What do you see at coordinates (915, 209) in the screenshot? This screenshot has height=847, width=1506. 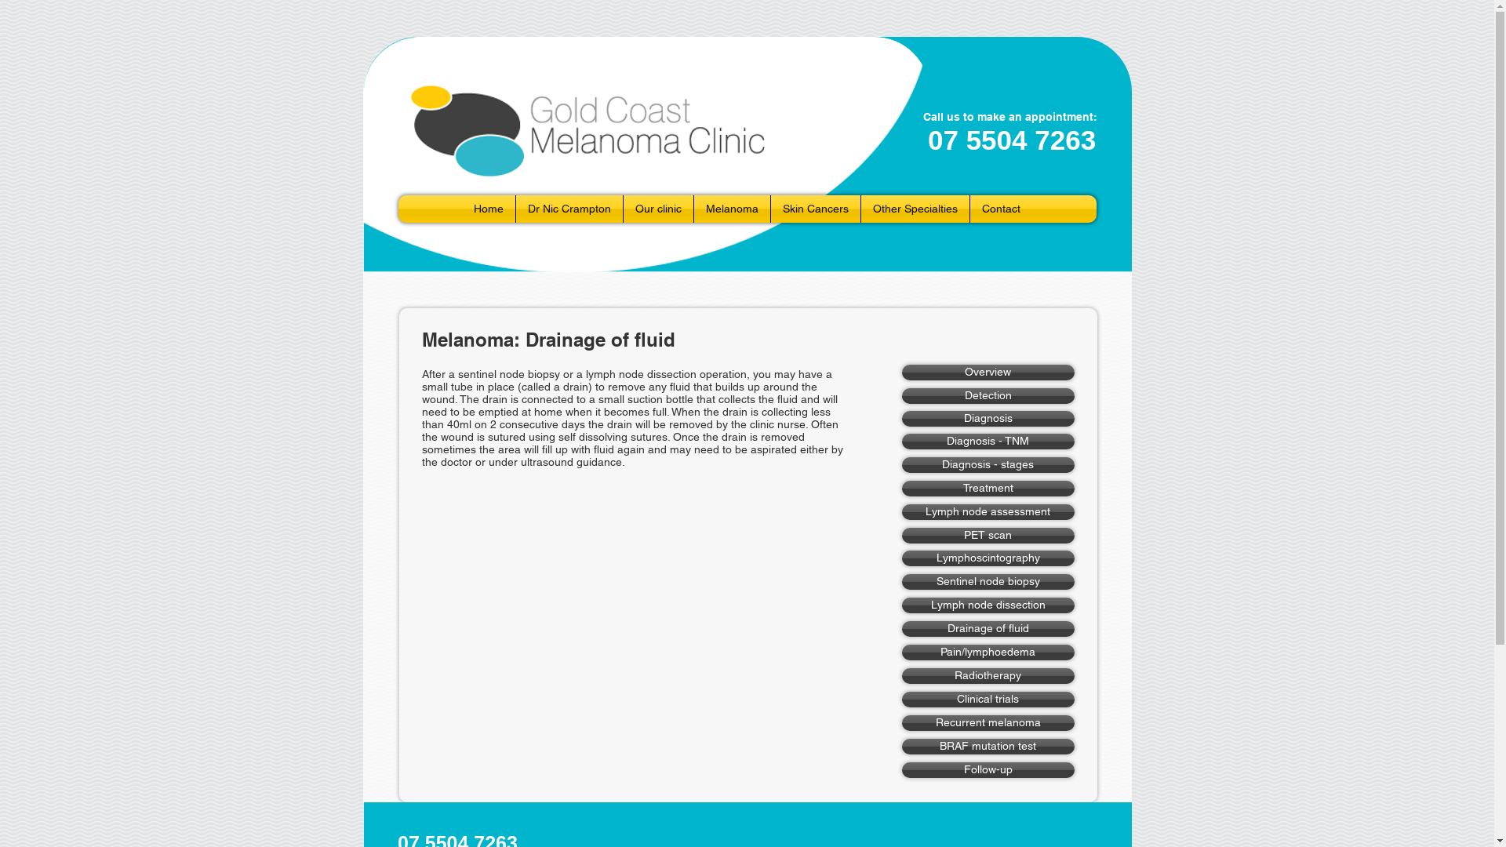 I see `Other Specialties` at bounding box center [915, 209].